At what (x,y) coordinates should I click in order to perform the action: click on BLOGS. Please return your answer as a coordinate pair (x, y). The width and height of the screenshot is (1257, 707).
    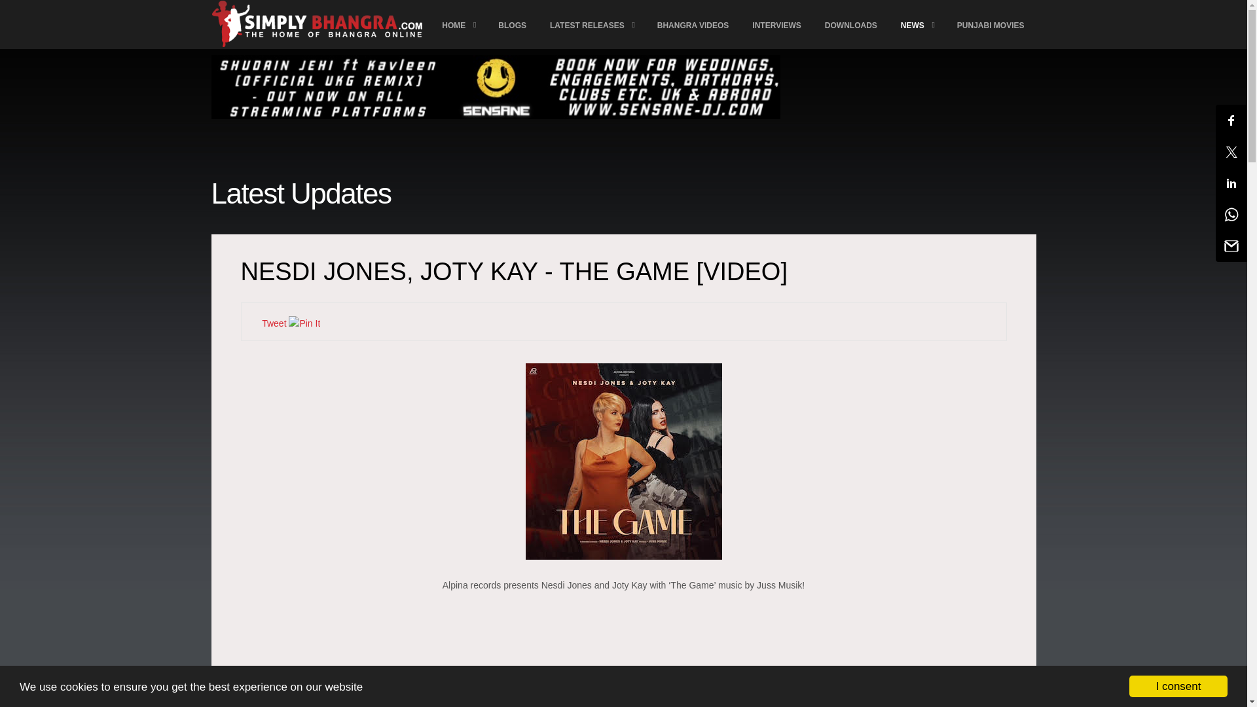
    Looking at the image, I should click on (512, 25).